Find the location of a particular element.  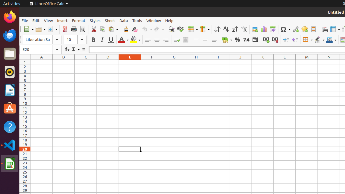

B1 is located at coordinates (64, 62).